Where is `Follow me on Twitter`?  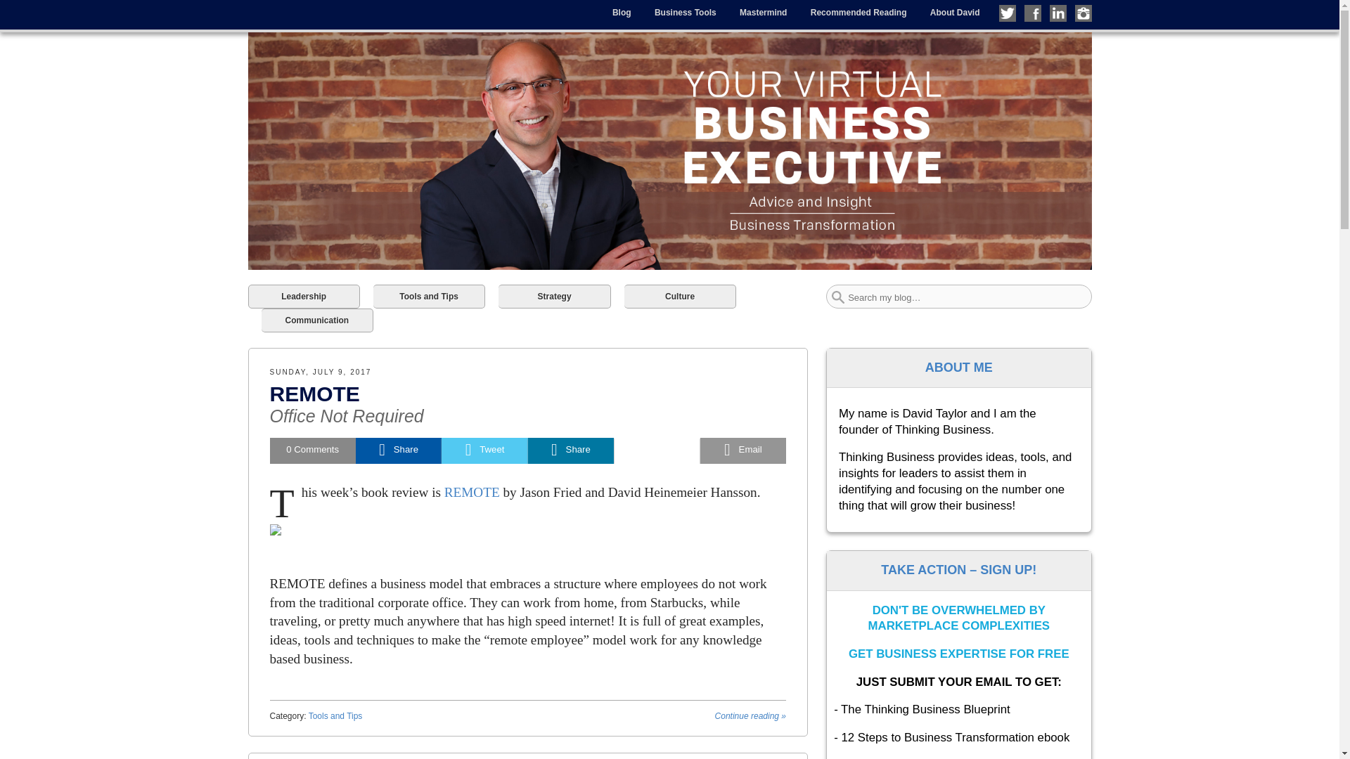 Follow me on Twitter is located at coordinates (1007, 13).